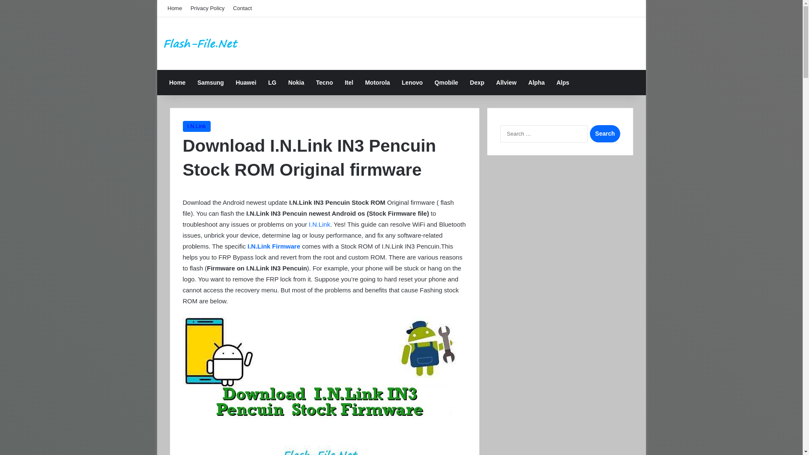 The image size is (809, 455). I want to click on Huawei, so click(246, 83).